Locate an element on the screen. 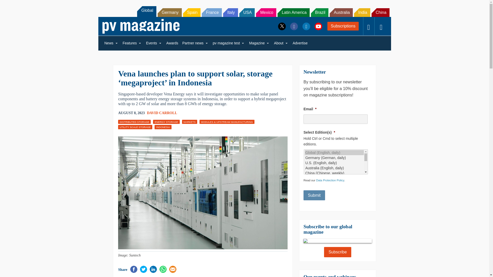 The image size is (493, 277). USA is located at coordinates (247, 12).